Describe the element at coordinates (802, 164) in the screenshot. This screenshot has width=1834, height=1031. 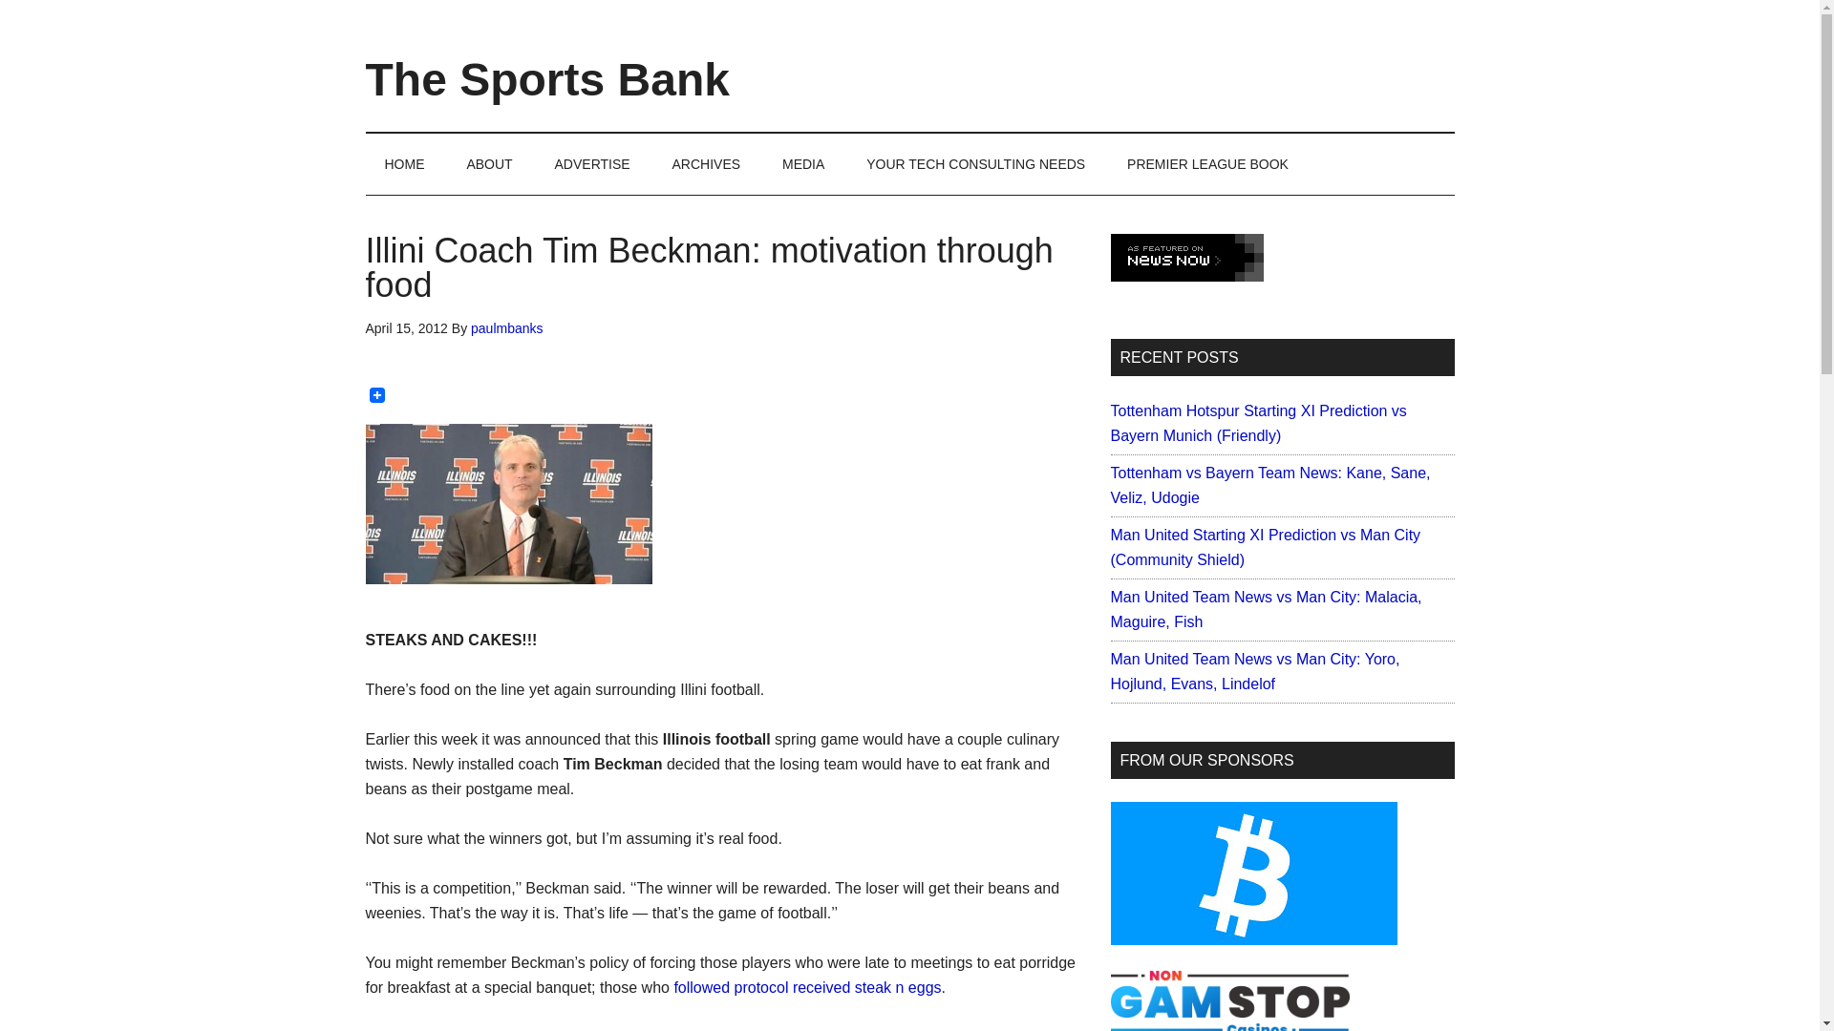
I see `MEDIA` at that location.